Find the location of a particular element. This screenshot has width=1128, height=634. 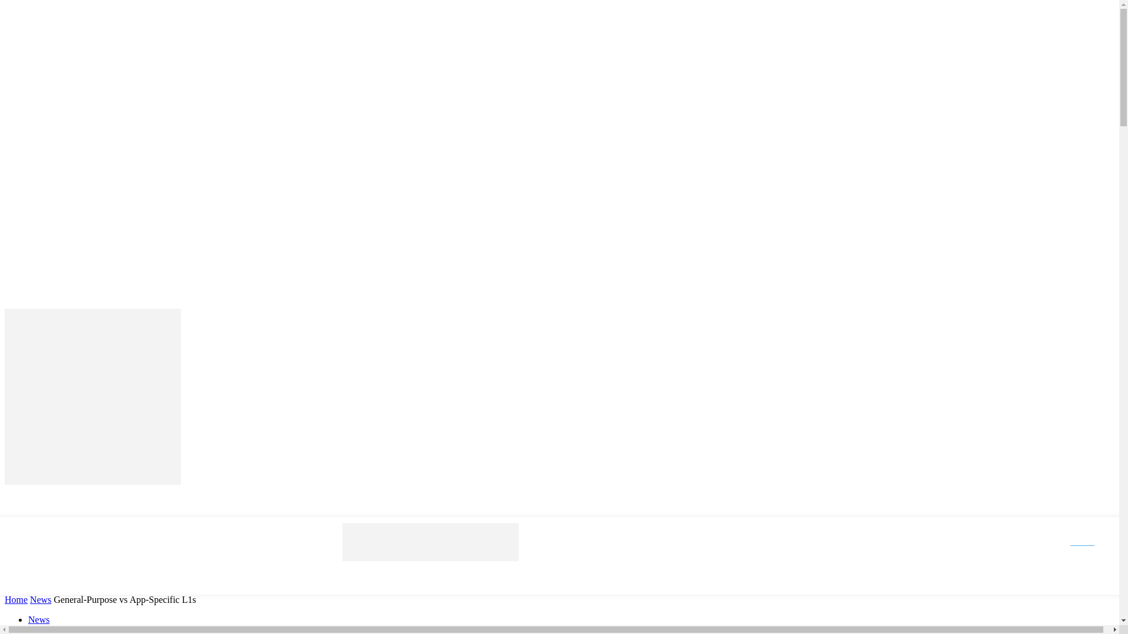

Releases is located at coordinates (360, 579).